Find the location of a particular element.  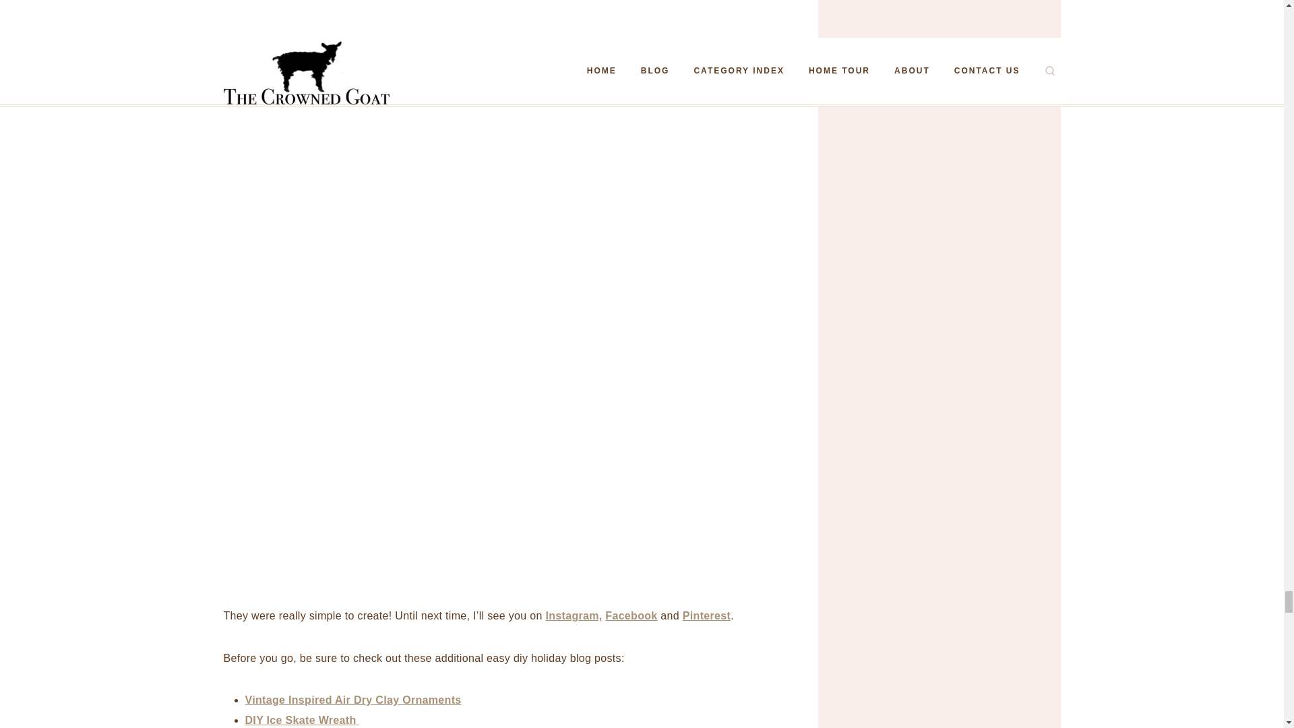

Pinterest is located at coordinates (706, 616).